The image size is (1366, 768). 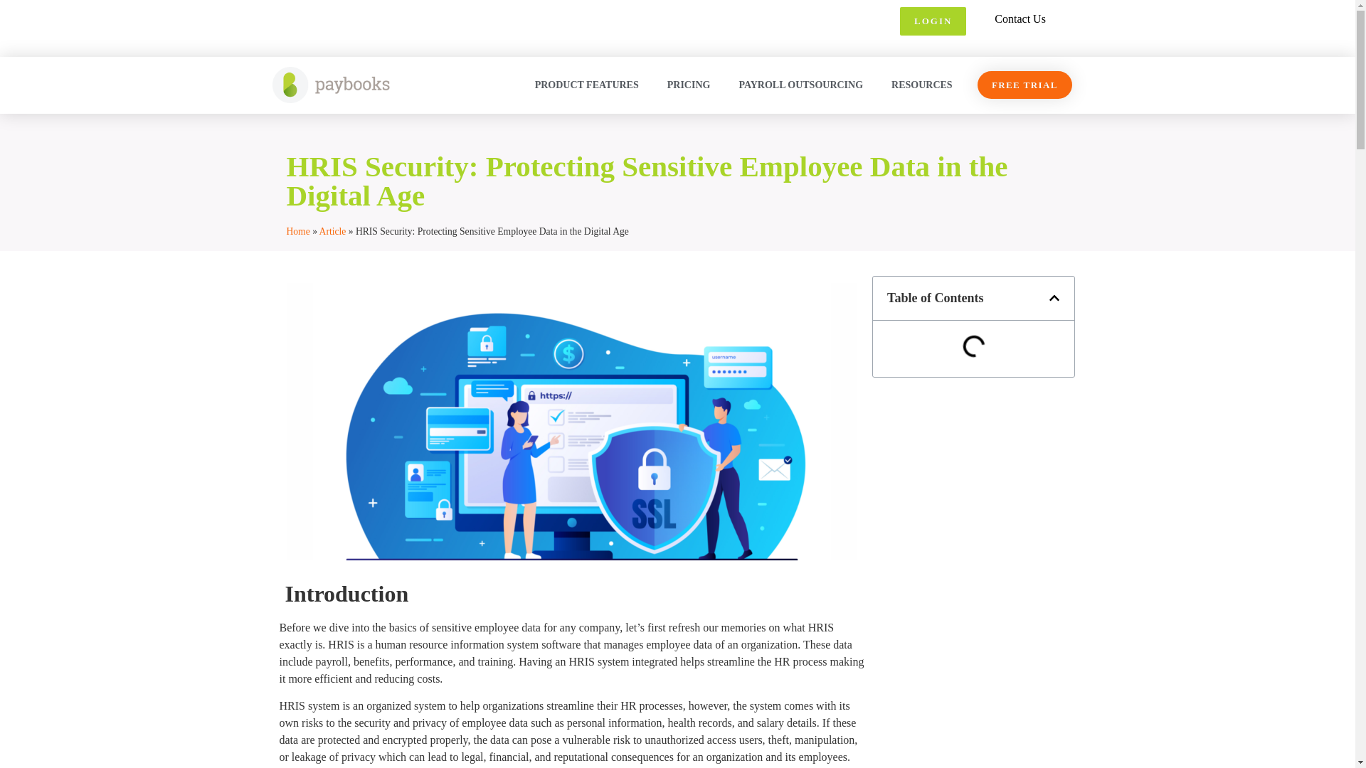 What do you see at coordinates (689, 85) in the screenshot?
I see `PRICING` at bounding box center [689, 85].